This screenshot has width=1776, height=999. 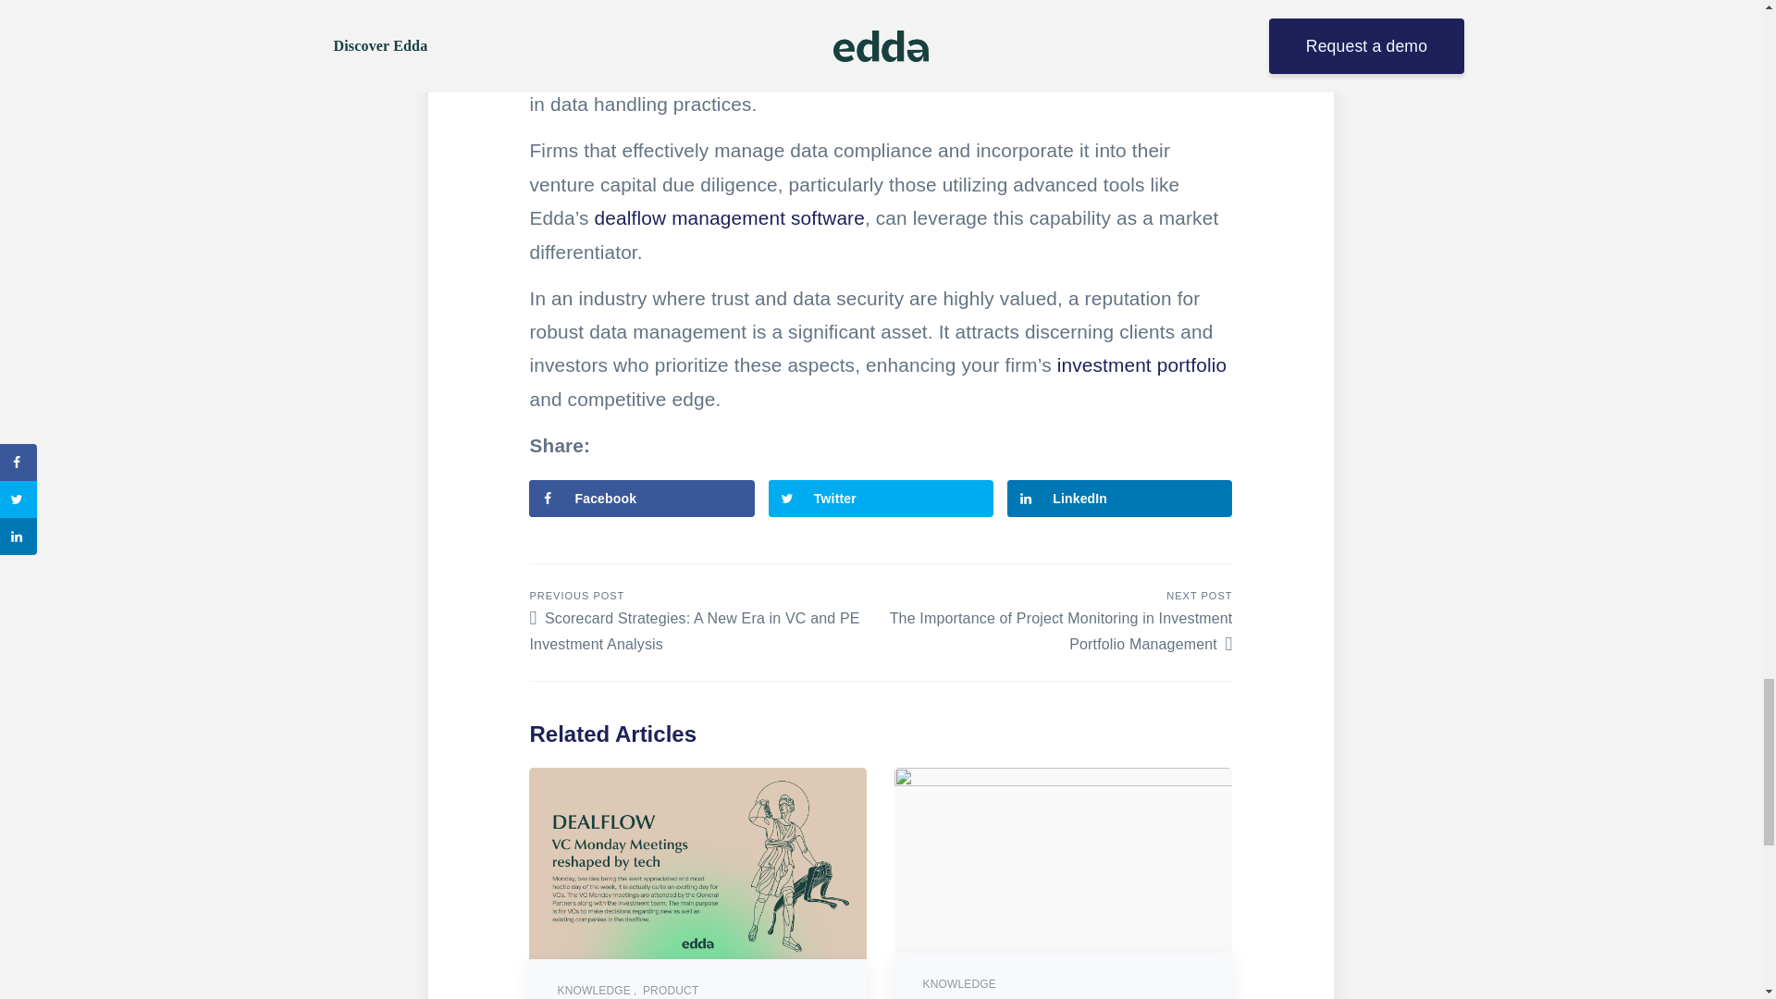 I want to click on Share on Twitter, so click(x=881, y=499).